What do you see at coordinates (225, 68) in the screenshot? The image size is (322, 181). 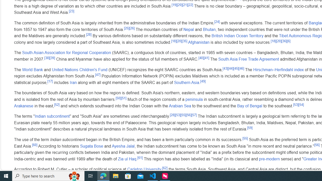 I see `[43]` at bounding box center [225, 68].